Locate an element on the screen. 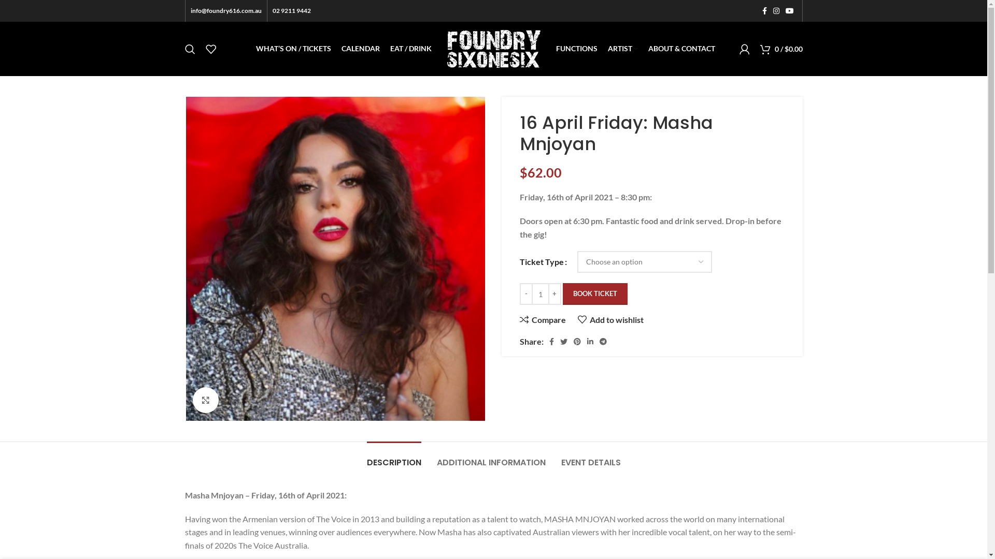 This screenshot has width=995, height=559. FUNCTIONS is located at coordinates (576, 49).